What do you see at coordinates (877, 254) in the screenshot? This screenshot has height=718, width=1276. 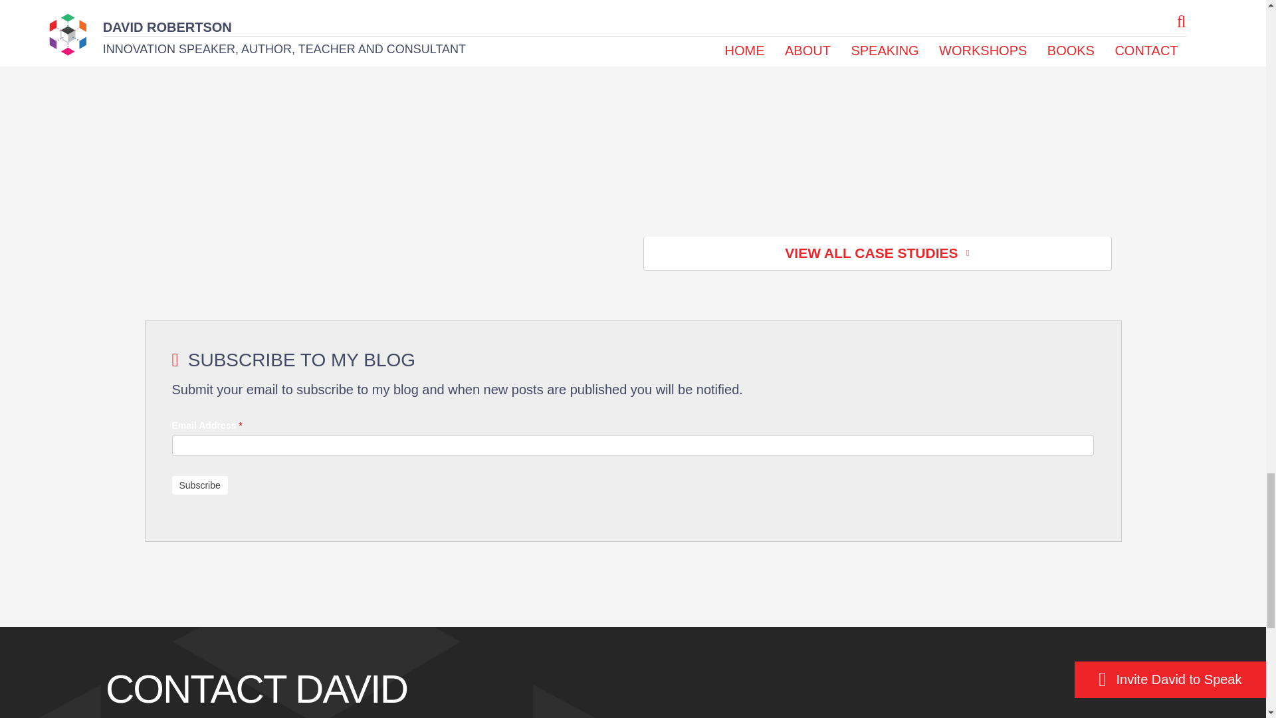 I see `VIEW ALL CASE STUDIES` at bounding box center [877, 254].